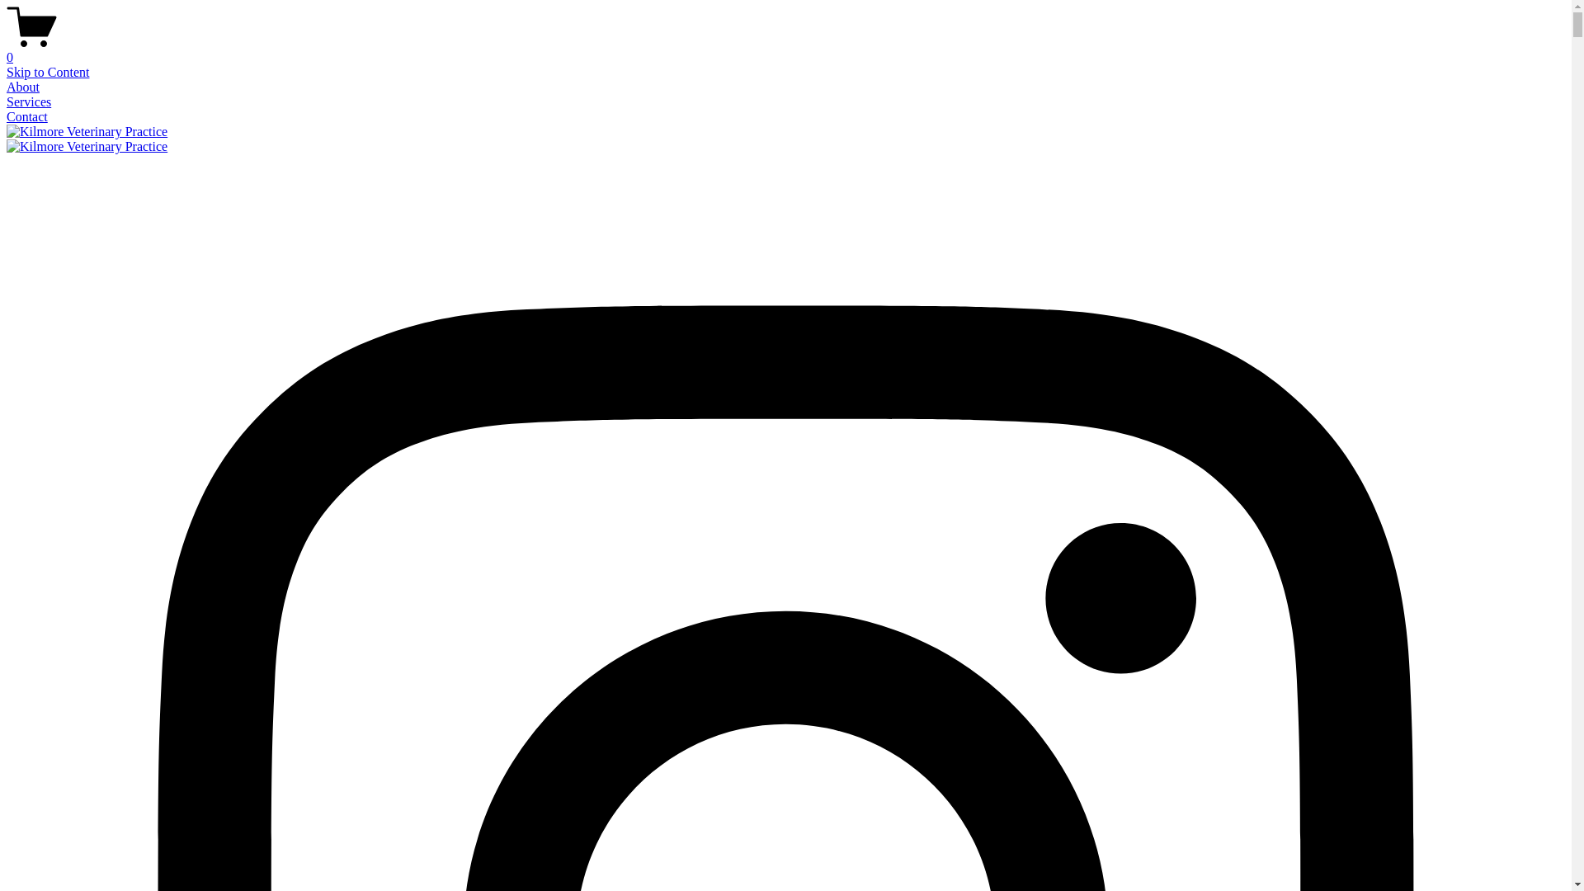  I want to click on Contact, so click(27, 117).